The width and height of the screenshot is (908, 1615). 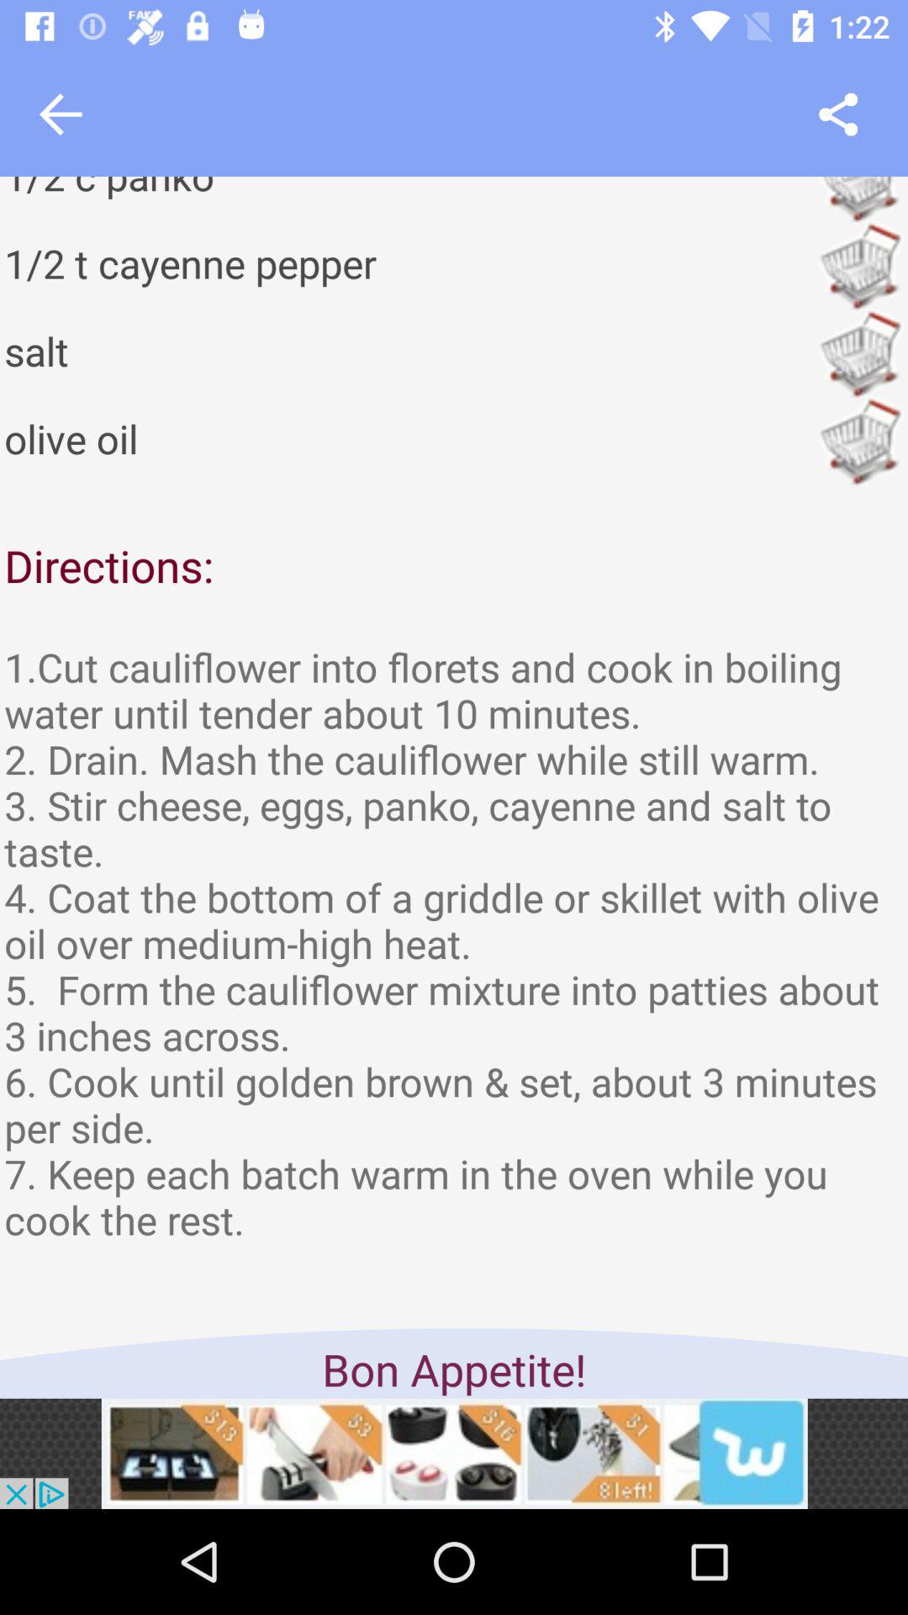 I want to click on share the article, so click(x=837, y=114).